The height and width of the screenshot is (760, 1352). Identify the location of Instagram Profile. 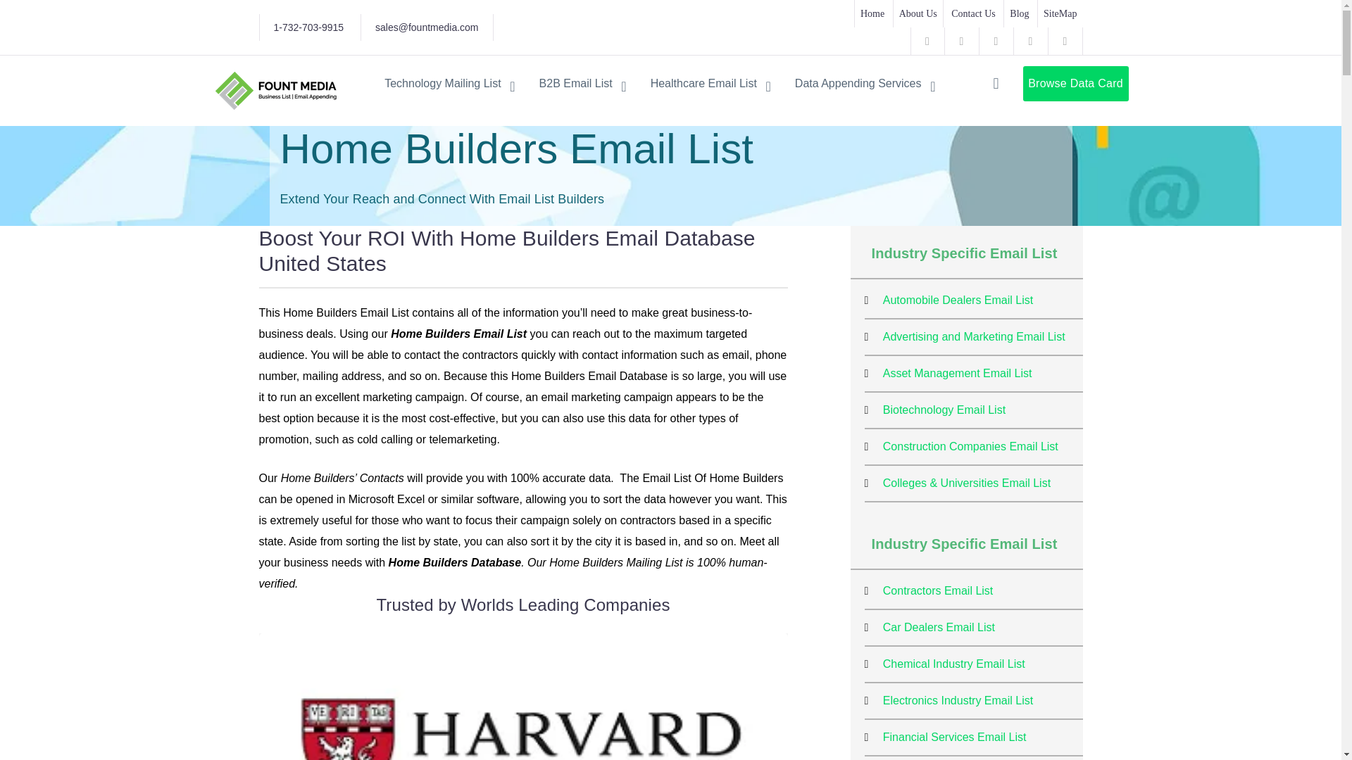
(996, 41).